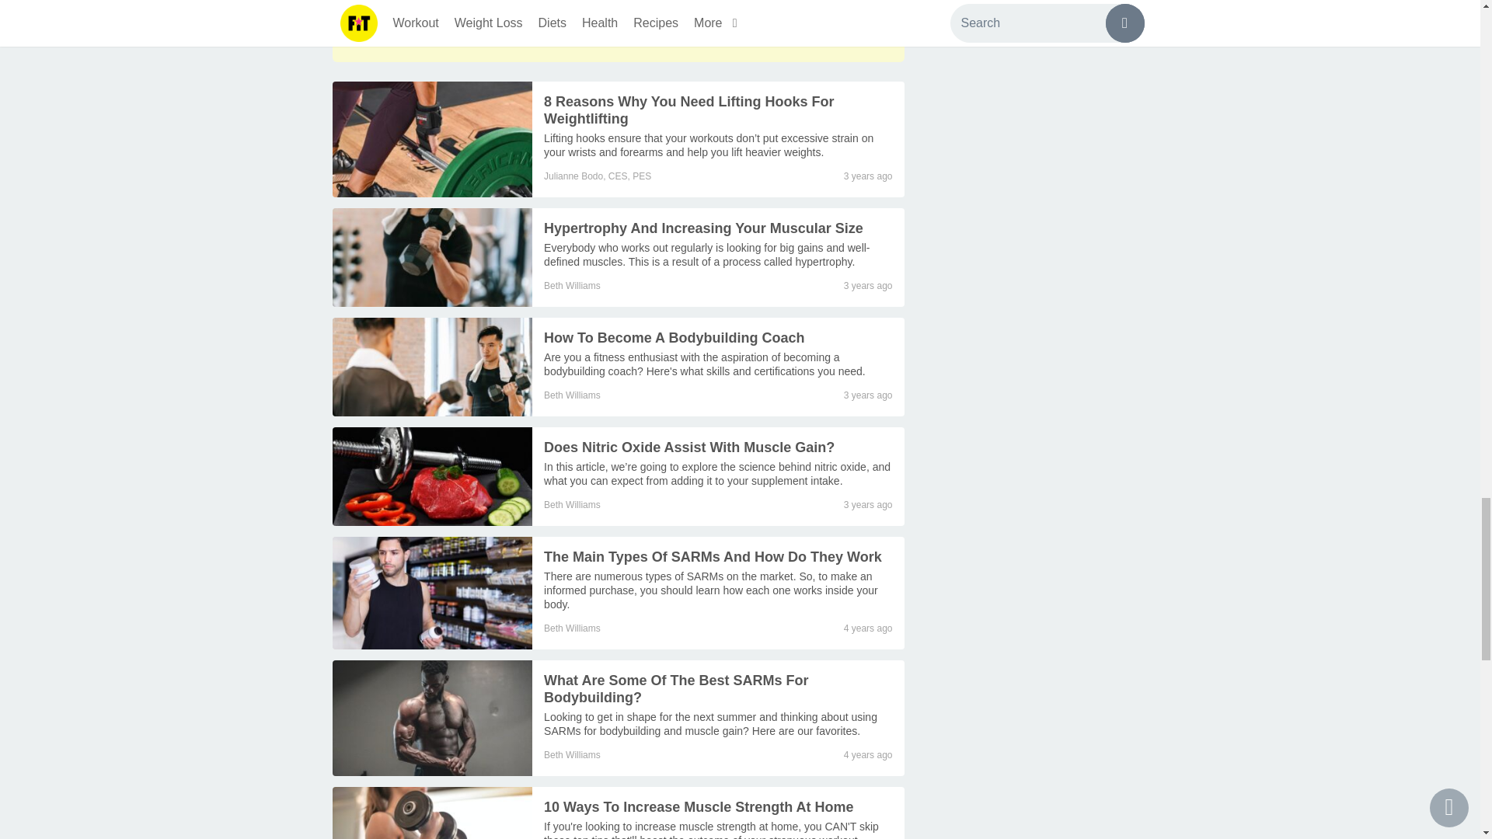  What do you see at coordinates (688, 110) in the screenshot?
I see `8 Reasons Why You Need Lifting Hooks For Weightlifting` at bounding box center [688, 110].